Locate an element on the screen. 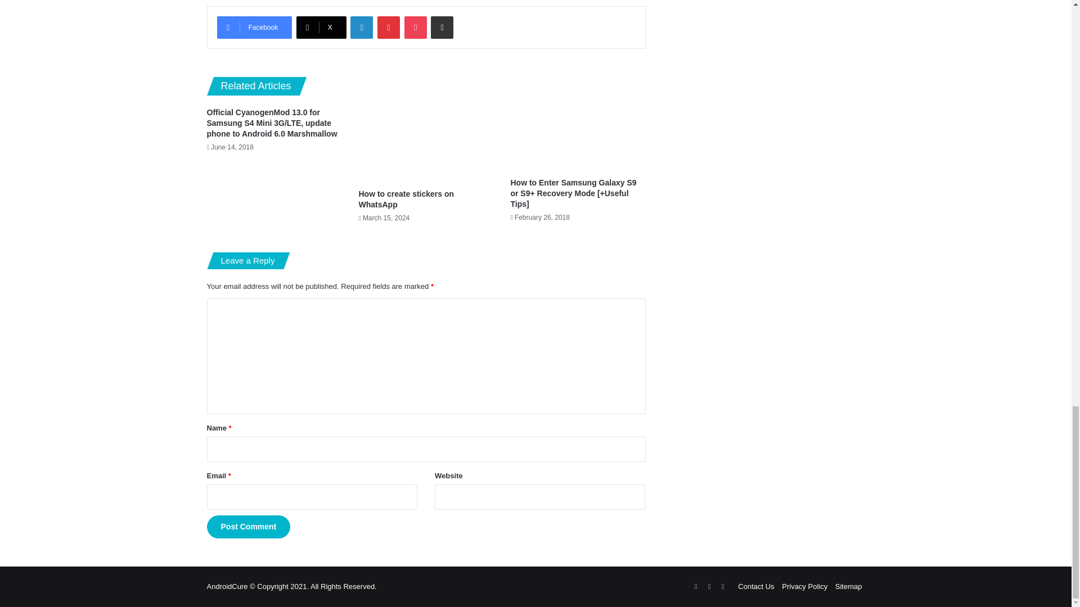 This screenshot has height=607, width=1080. Facebook is located at coordinates (254, 28).